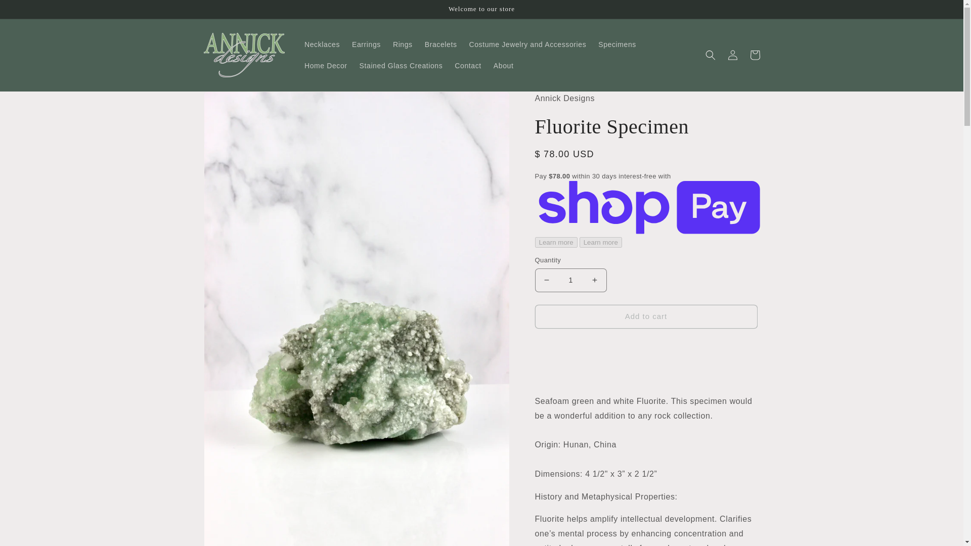  I want to click on Cart, so click(755, 55).